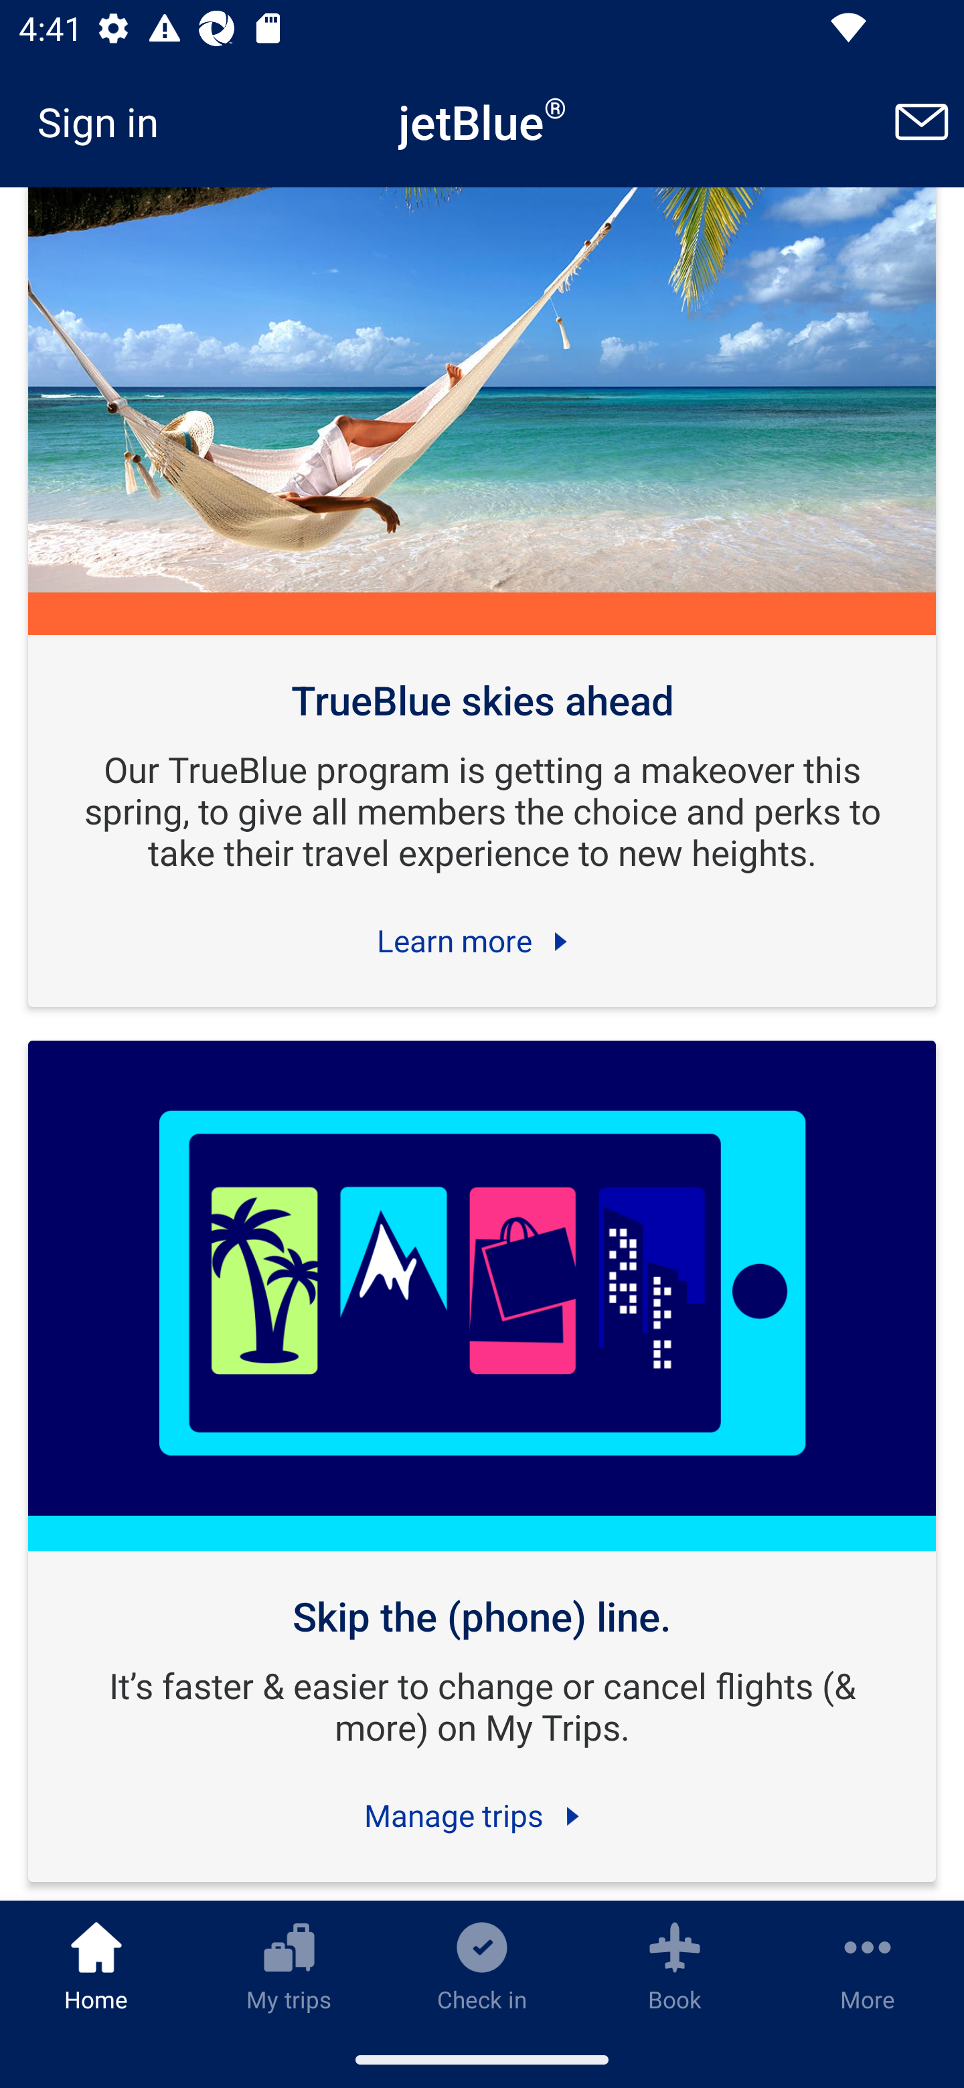  What do you see at coordinates (289, 1966) in the screenshot?
I see `My trips` at bounding box center [289, 1966].